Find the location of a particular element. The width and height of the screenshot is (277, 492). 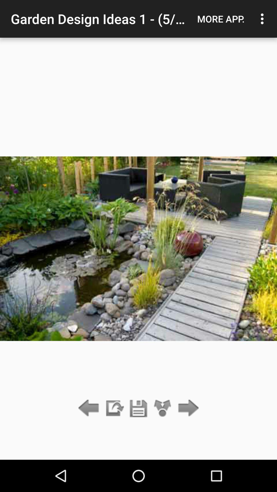

share image is located at coordinates (114, 408).